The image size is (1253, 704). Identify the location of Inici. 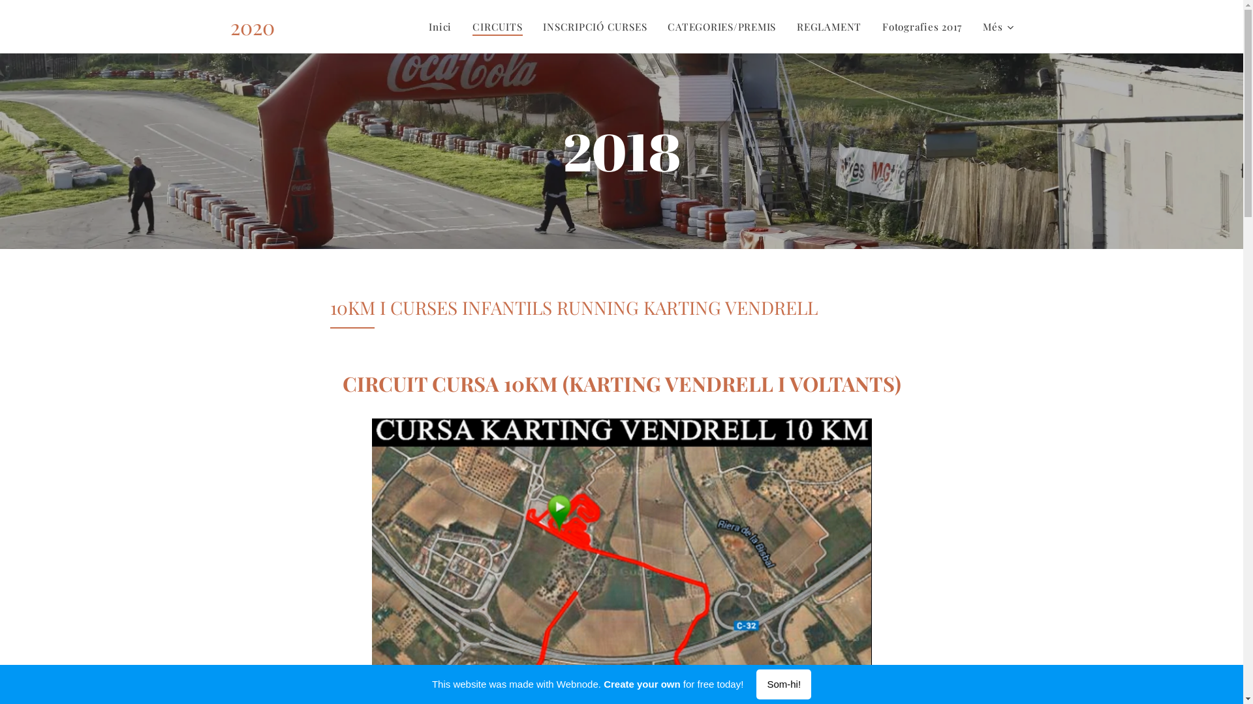
(444, 27).